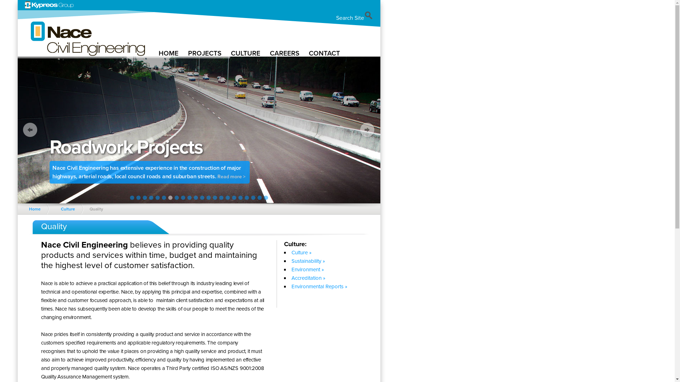 The width and height of the screenshot is (680, 382). I want to click on CONTACT, so click(325, 53).